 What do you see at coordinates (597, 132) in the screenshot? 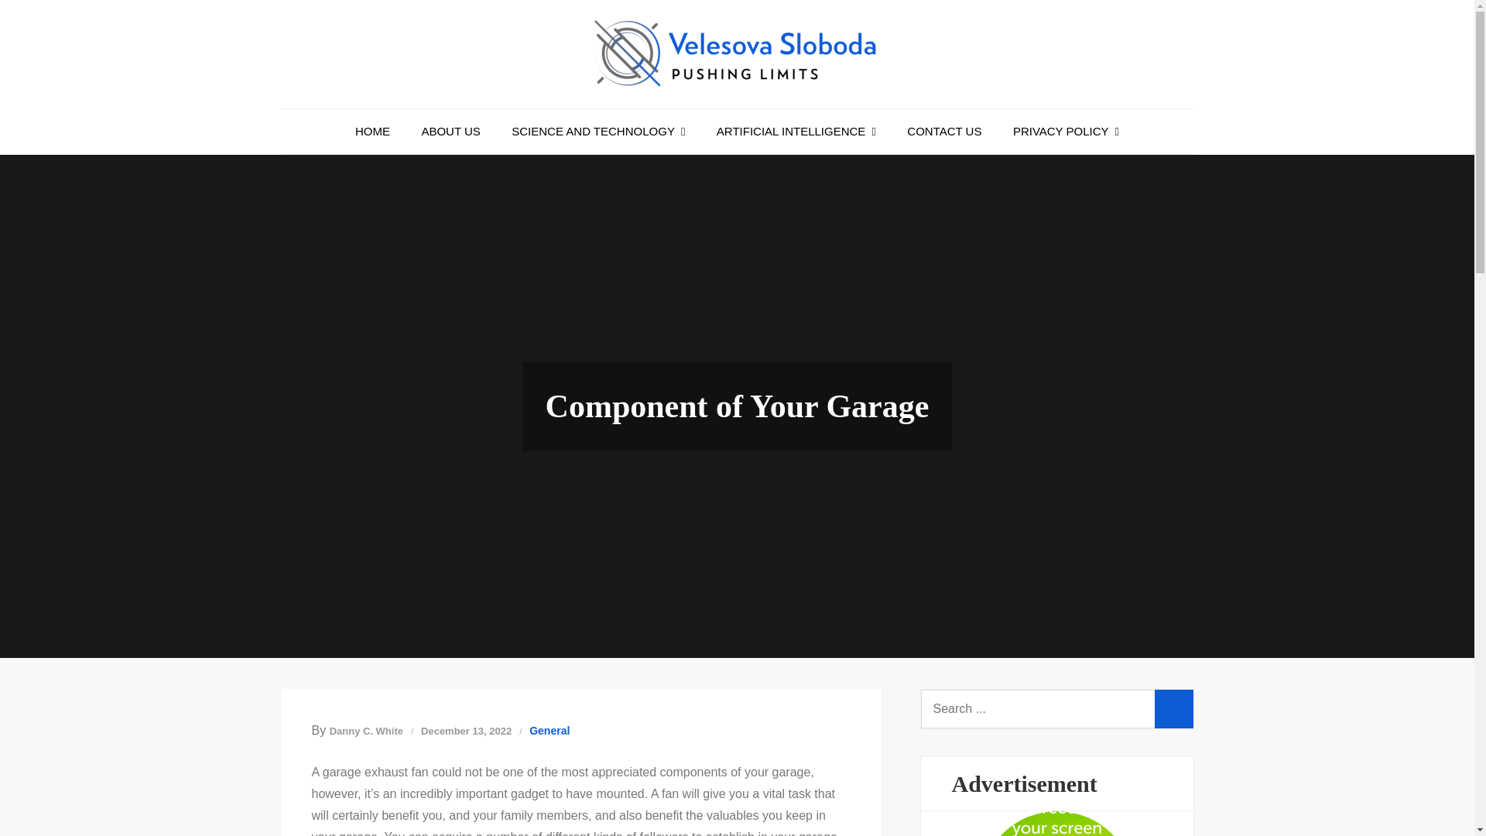
I see `SCIENCE AND TECHNOLOGY` at bounding box center [597, 132].